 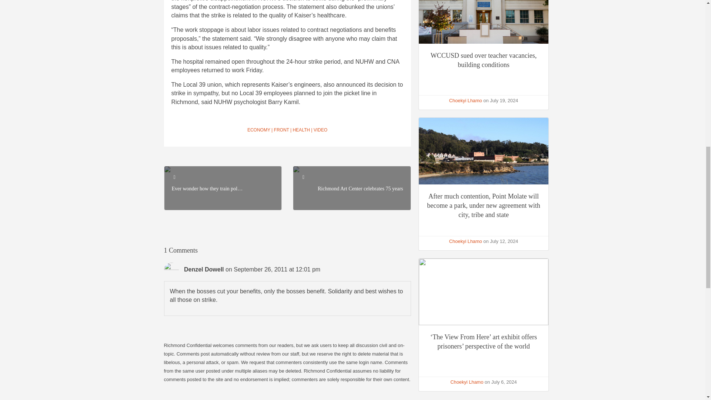 What do you see at coordinates (301, 130) in the screenshot?
I see `HEALTH` at bounding box center [301, 130].